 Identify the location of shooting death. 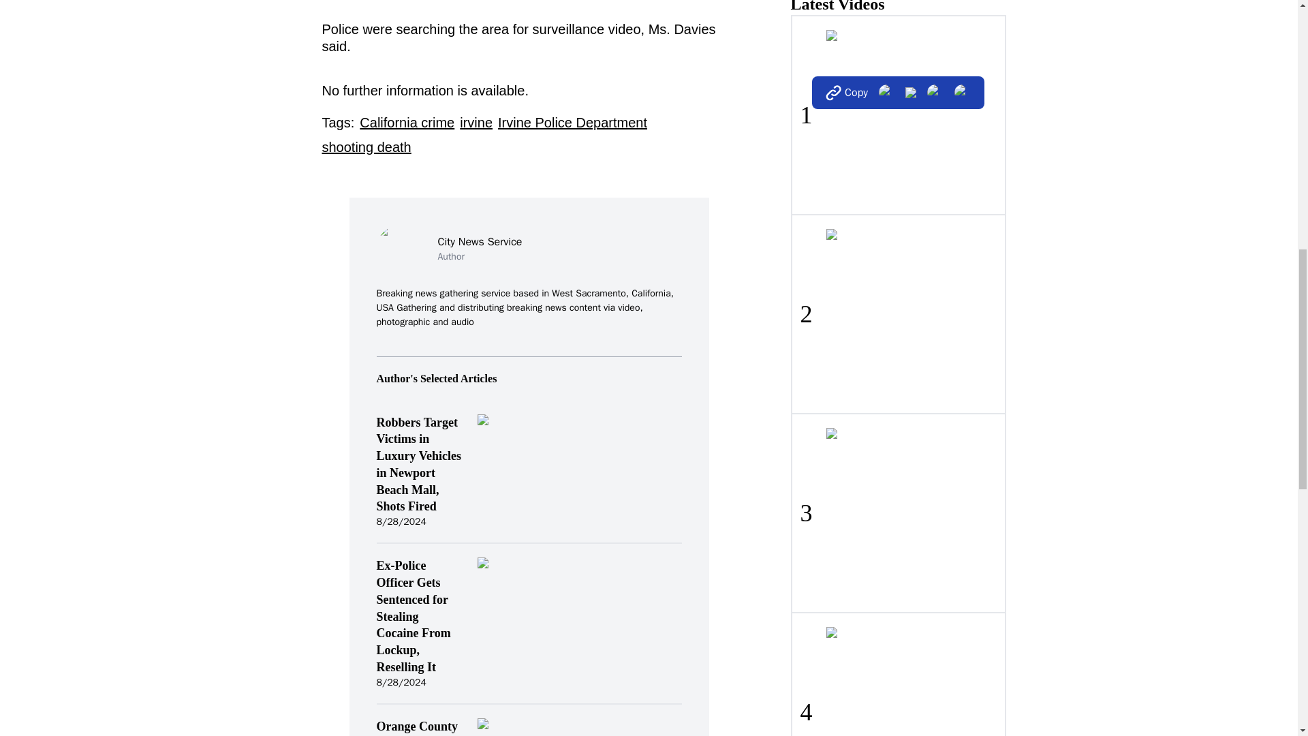
(366, 147).